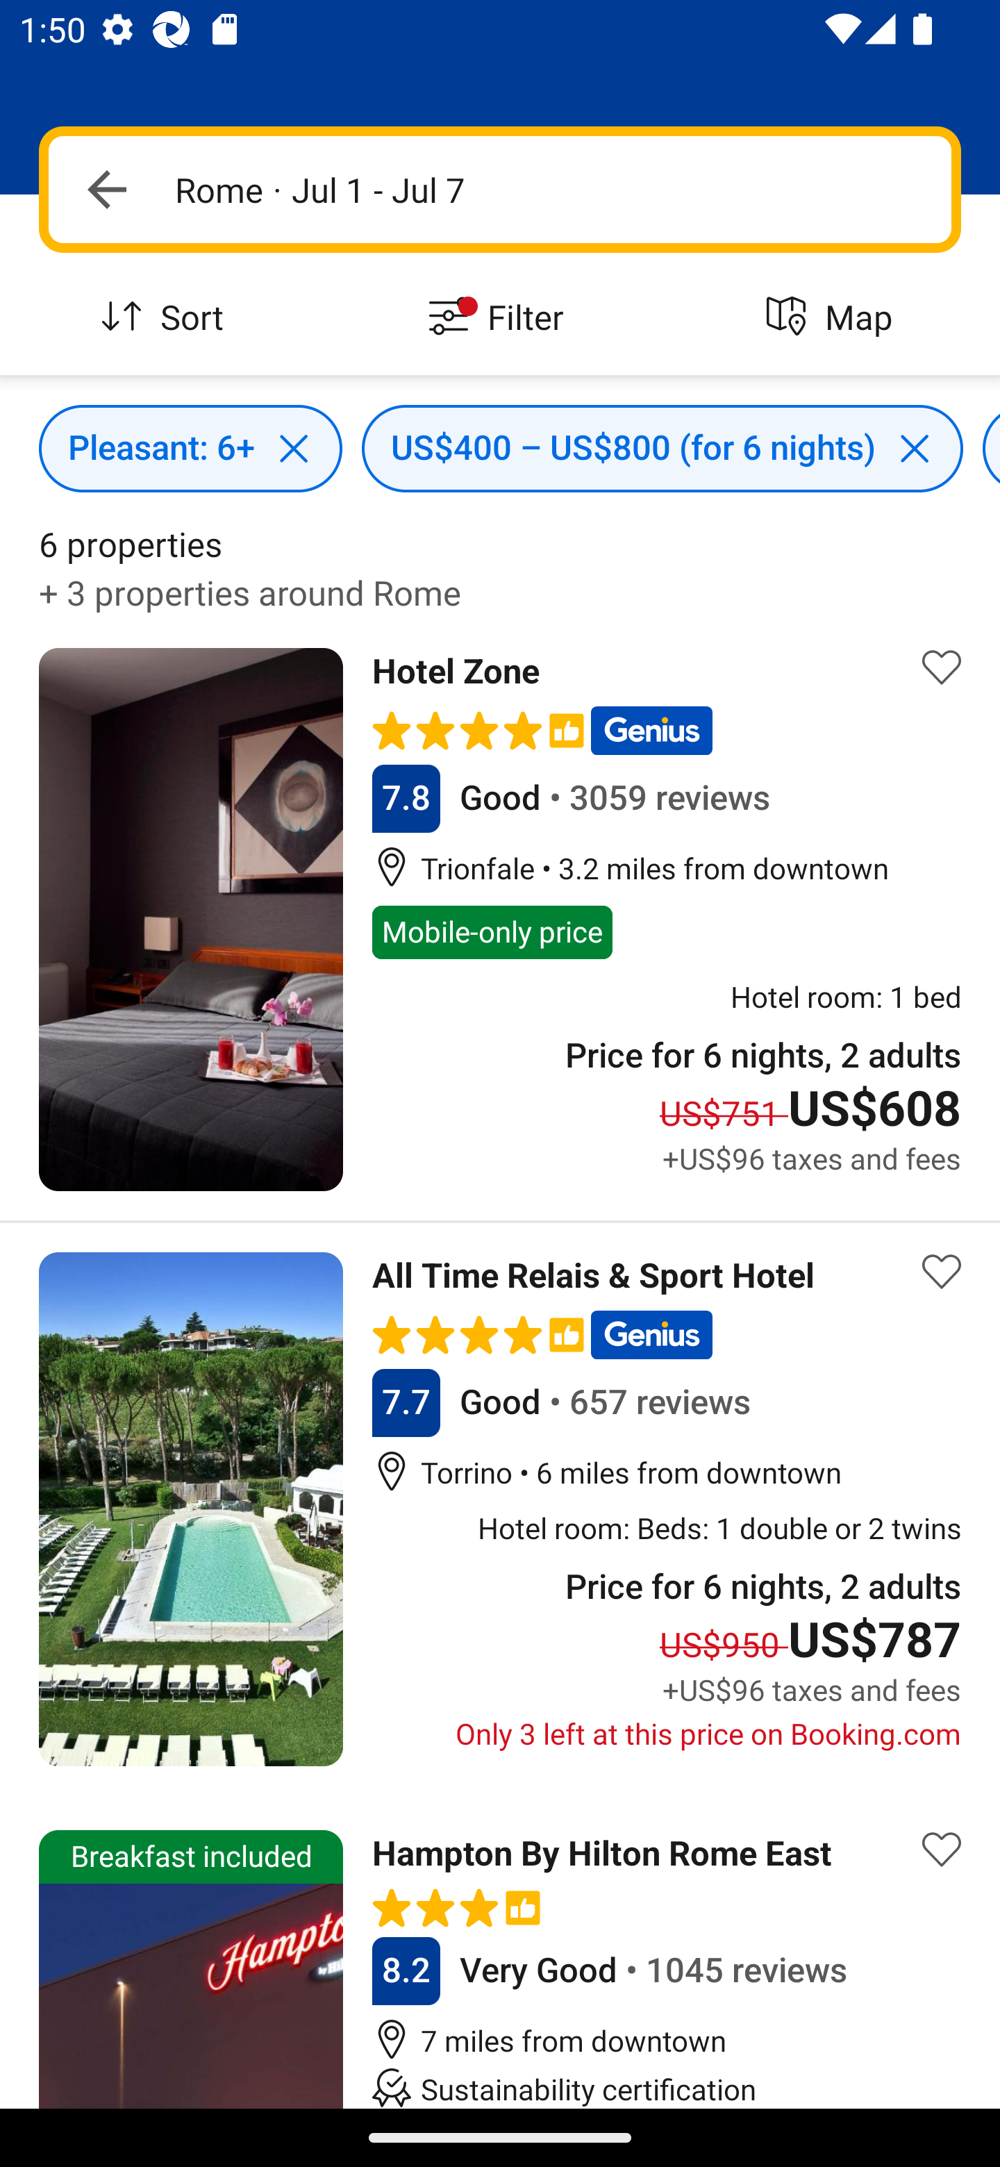 The image size is (1000, 2167). What do you see at coordinates (107, 189) in the screenshot?
I see `Navigate up` at bounding box center [107, 189].